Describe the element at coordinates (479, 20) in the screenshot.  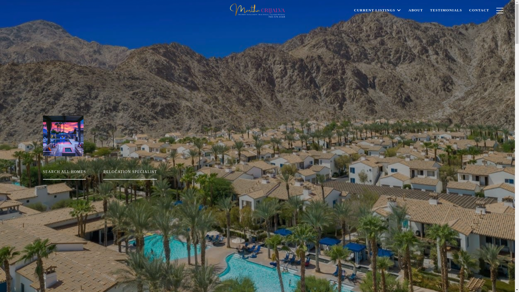
I see `CONTACT` at that location.